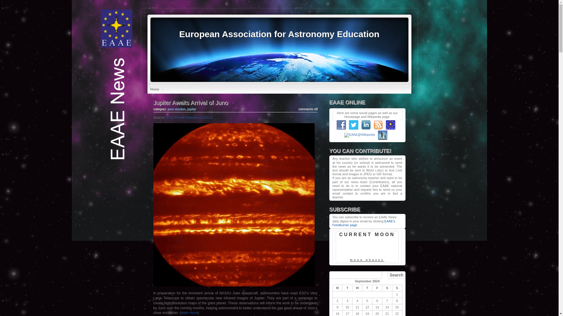 The height and width of the screenshot is (316, 563). I want to click on Search, so click(396, 275).